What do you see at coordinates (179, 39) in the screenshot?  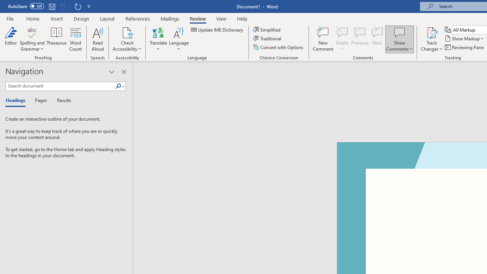 I see `Language` at bounding box center [179, 39].